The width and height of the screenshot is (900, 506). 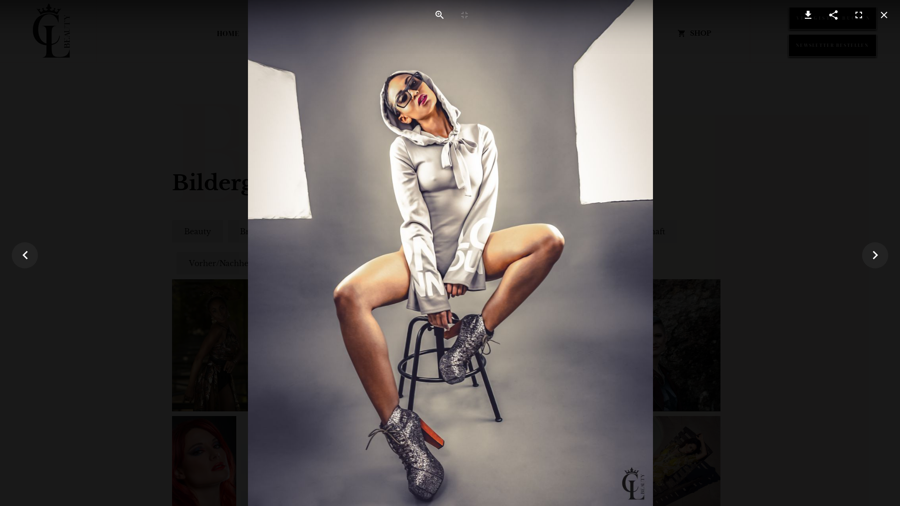 What do you see at coordinates (198, 231) in the screenshot?
I see `Beauty` at bounding box center [198, 231].